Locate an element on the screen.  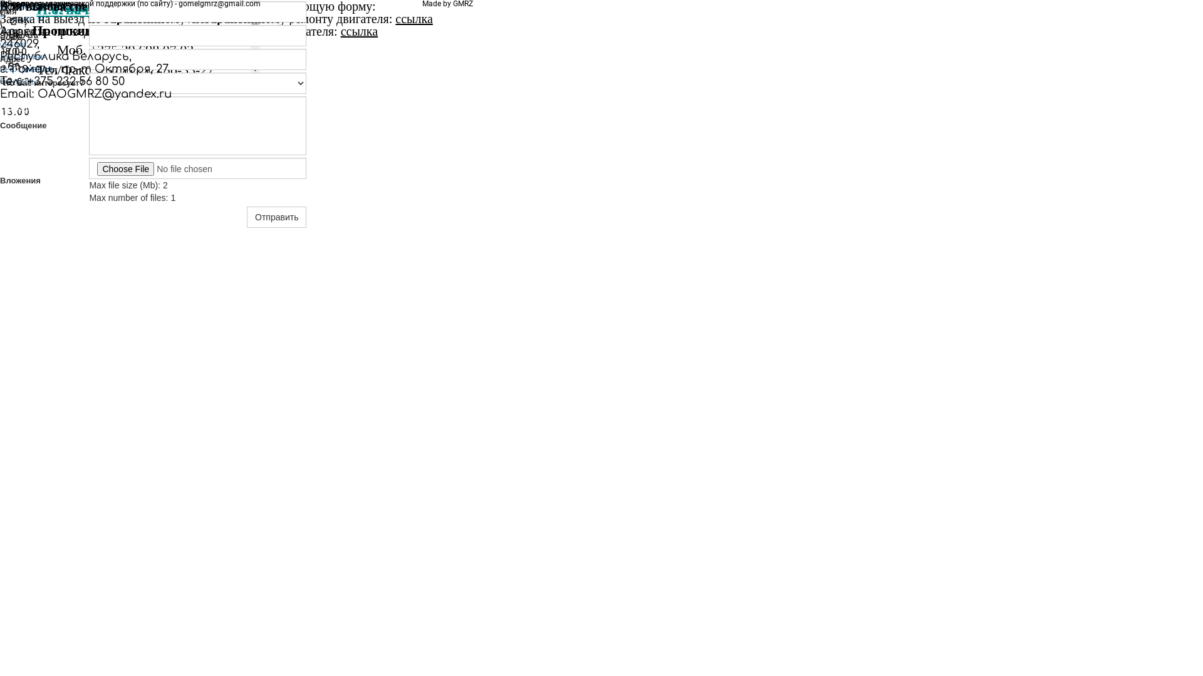
OAOGMRZ@yandex.ru is located at coordinates (105, 94).